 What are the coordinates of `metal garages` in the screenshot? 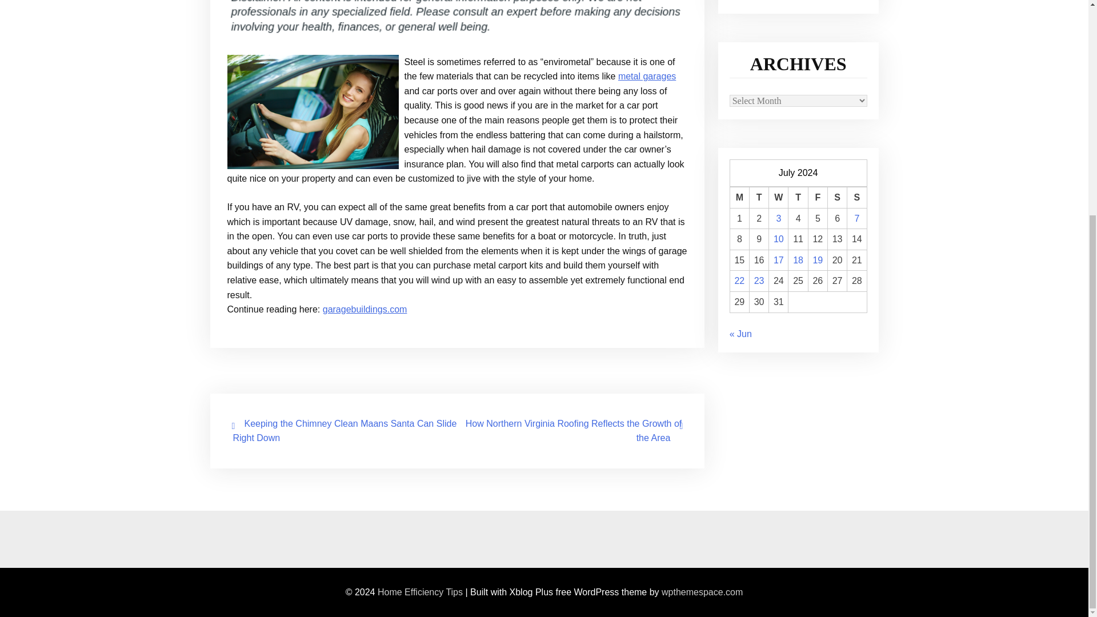 It's located at (647, 76).